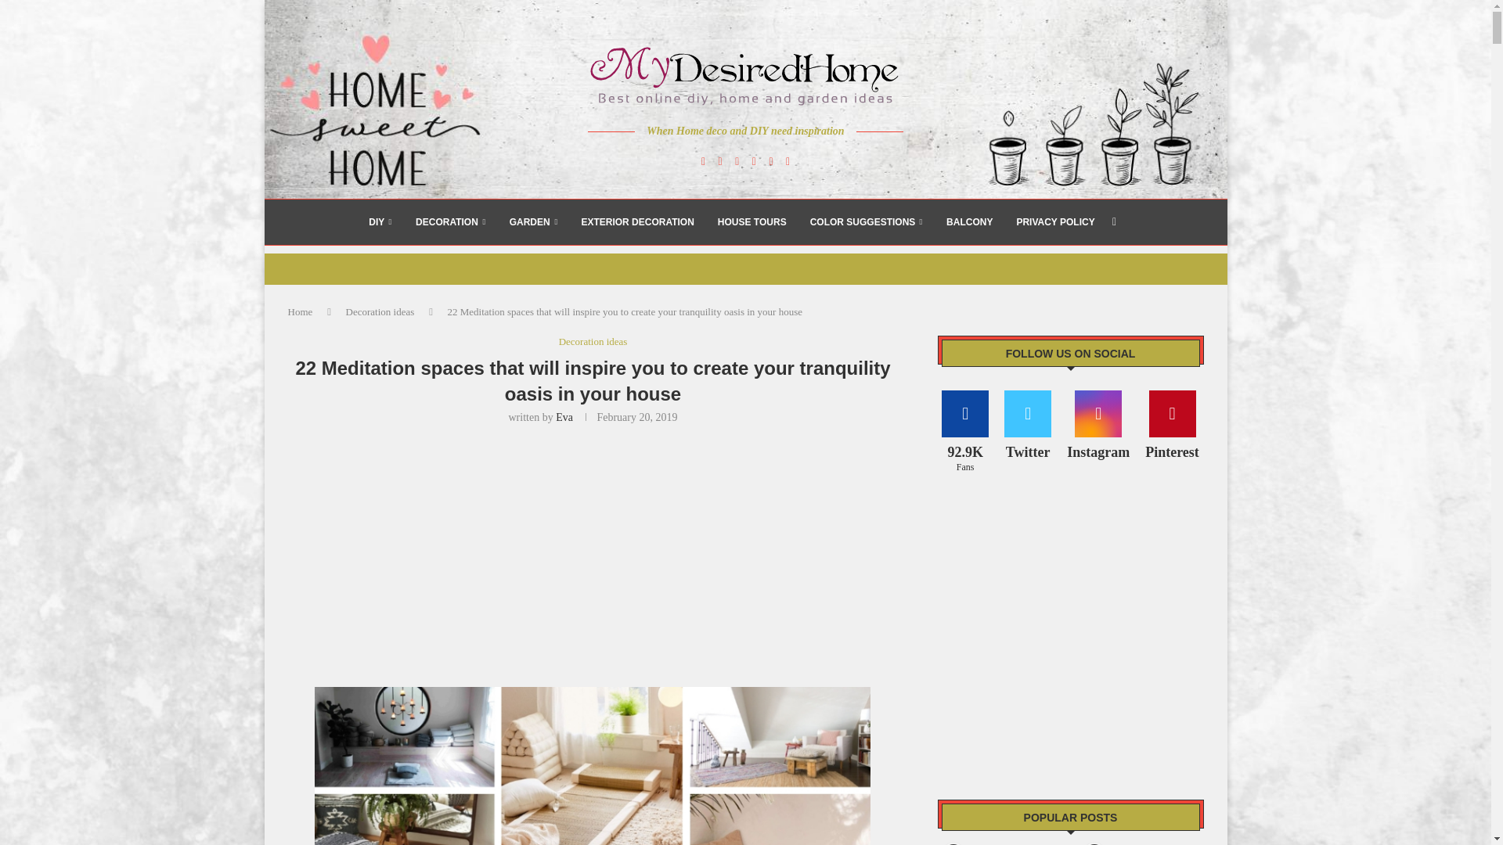  What do you see at coordinates (1054, 222) in the screenshot?
I see `PRIVACY POLICY` at bounding box center [1054, 222].